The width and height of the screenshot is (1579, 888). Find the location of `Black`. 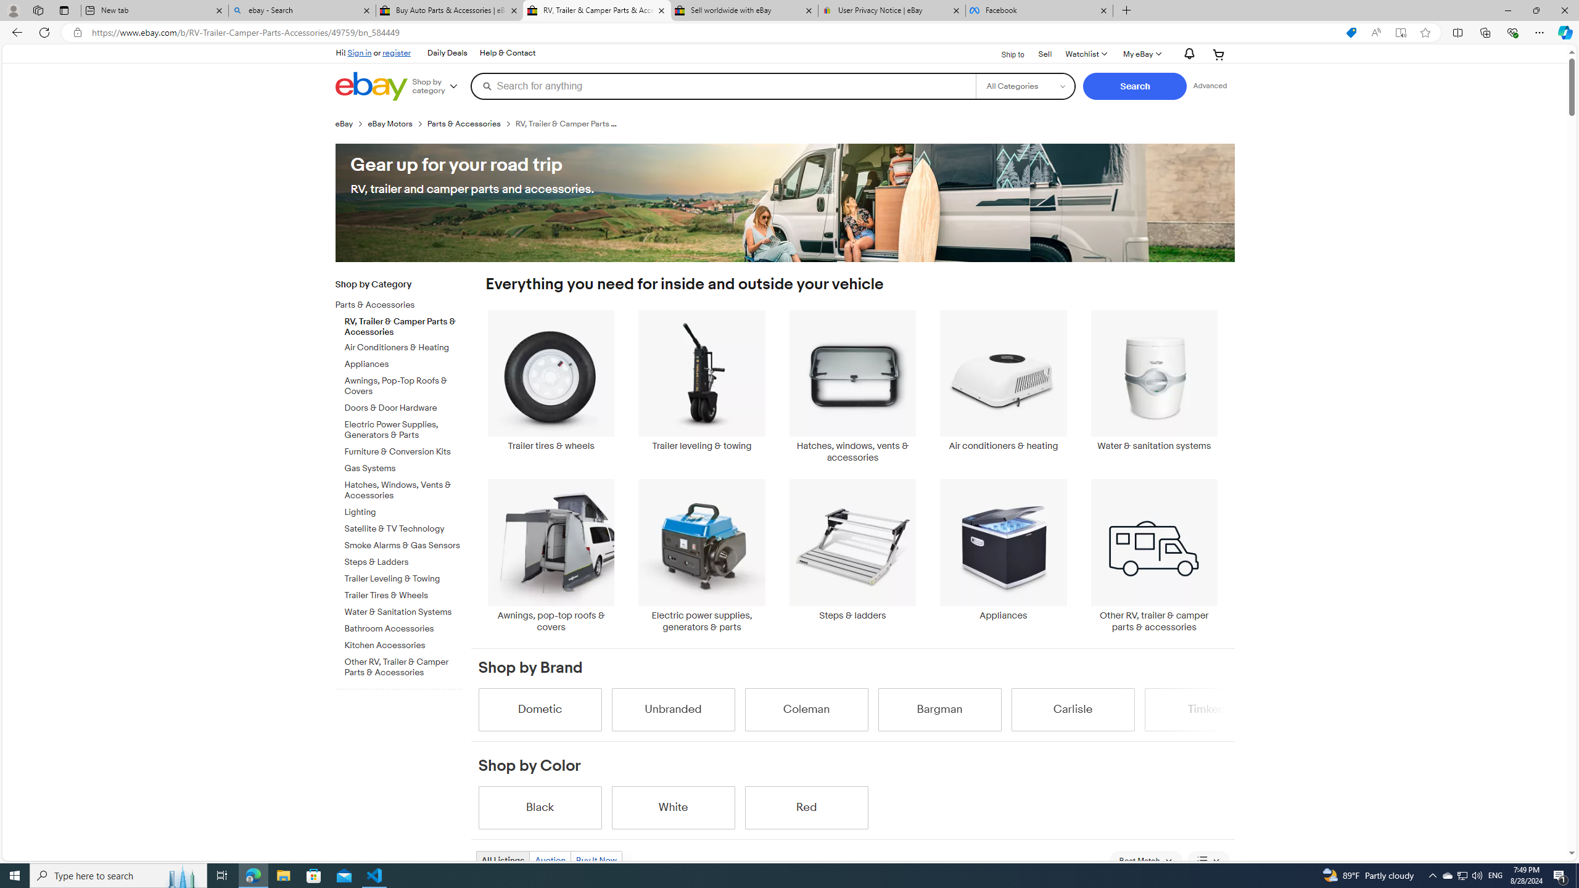

Black is located at coordinates (540, 807).